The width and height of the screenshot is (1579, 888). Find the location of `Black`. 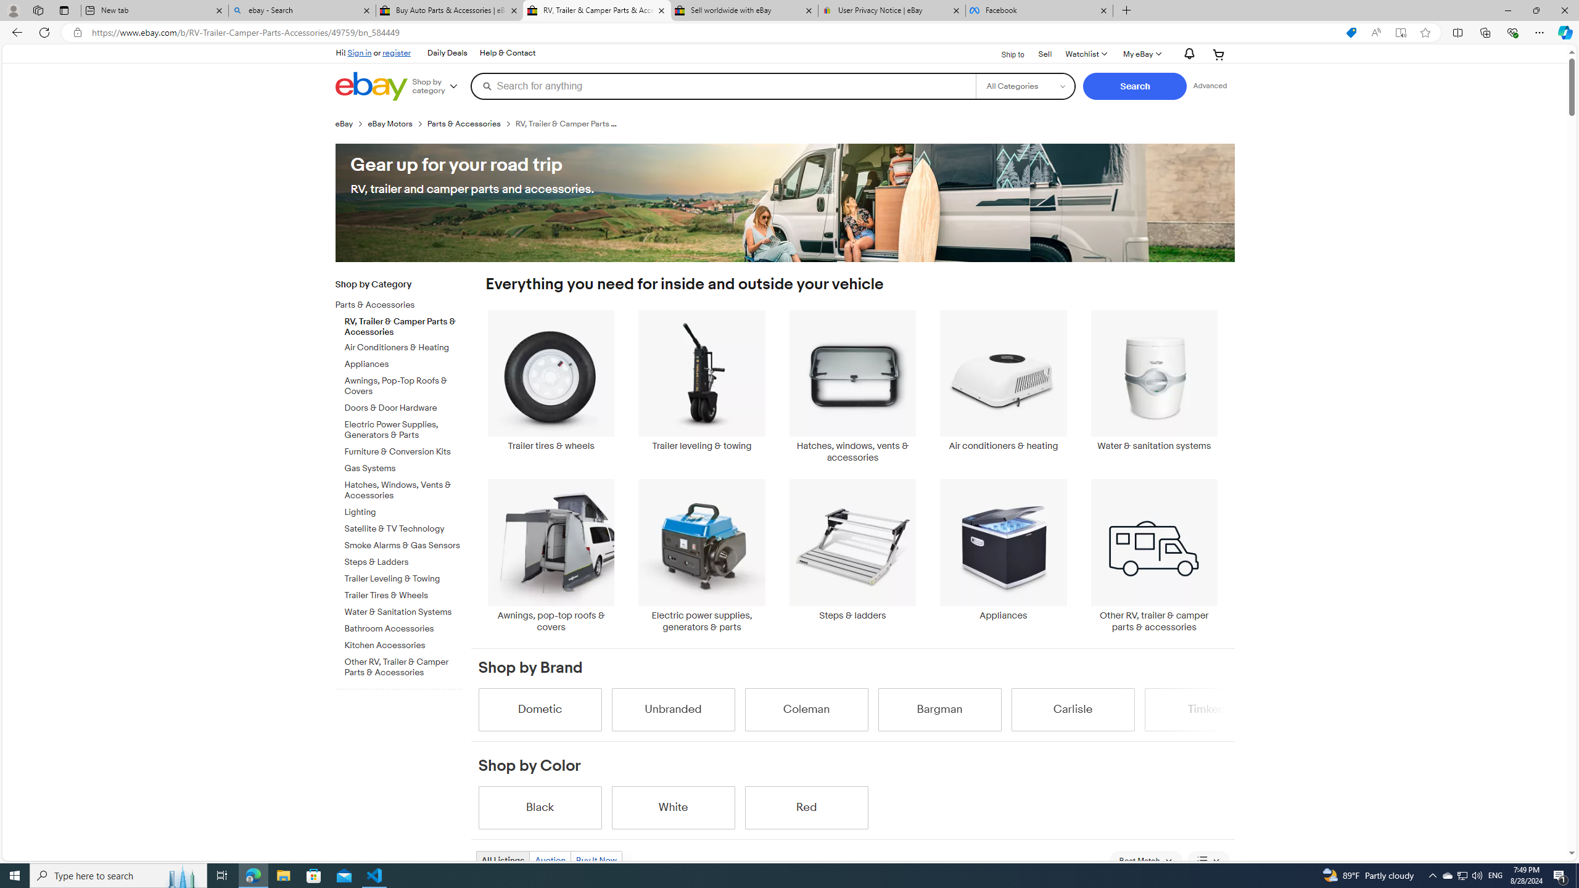

Black is located at coordinates (540, 807).